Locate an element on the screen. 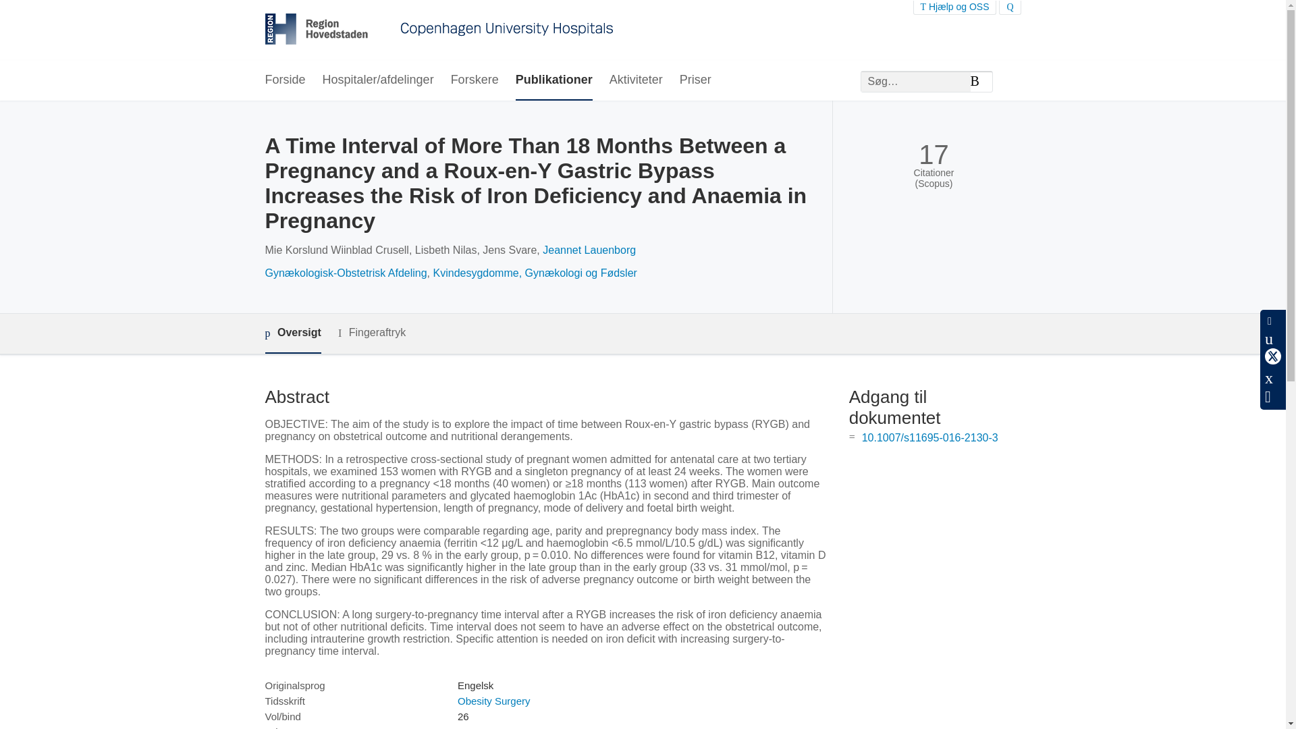 This screenshot has width=1296, height=729. Publikationer is located at coordinates (553, 80).